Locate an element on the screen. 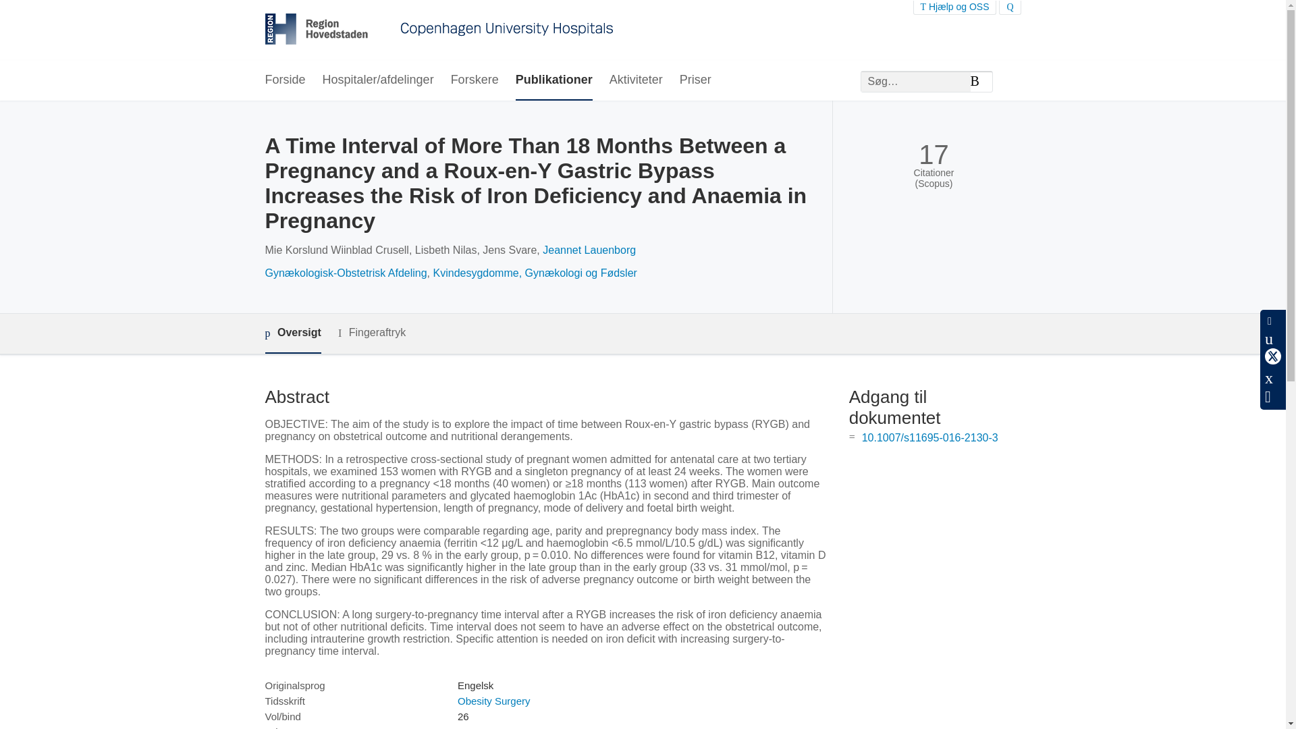 This screenshot has width=1296, height=729. Publikationer is located at coordinates (553, 80).